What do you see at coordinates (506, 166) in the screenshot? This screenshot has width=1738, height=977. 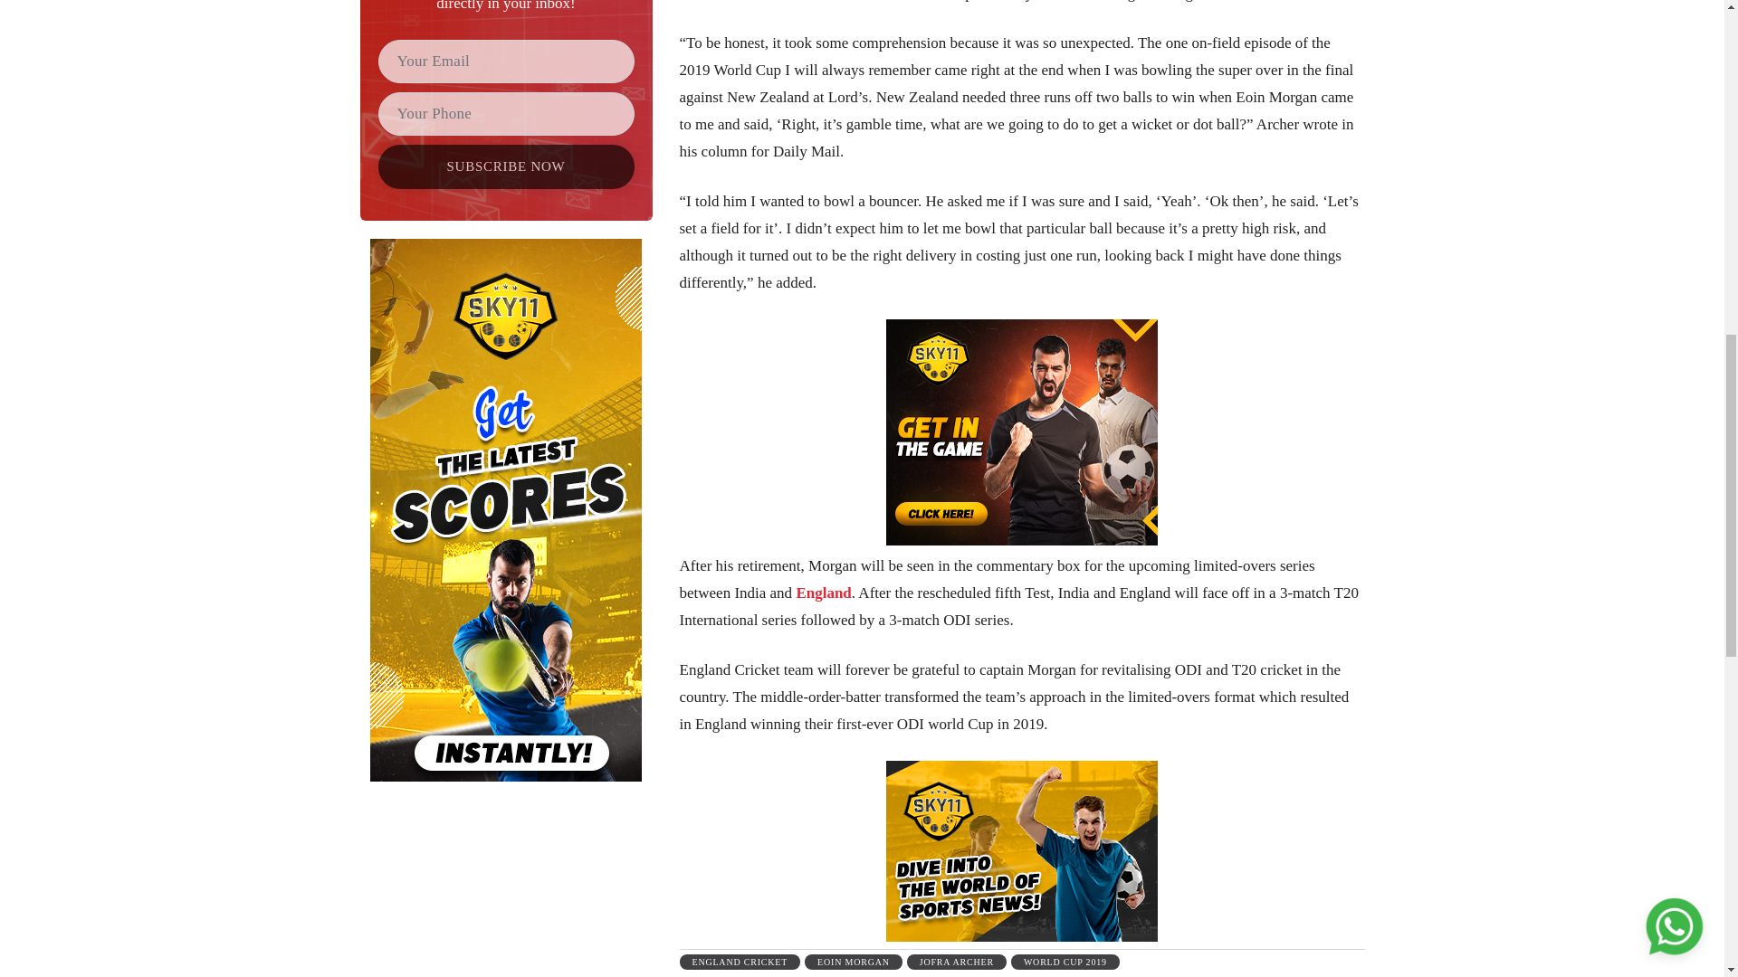 I see `SUBSCRIBE NOW` at bounding box center [506, 166].